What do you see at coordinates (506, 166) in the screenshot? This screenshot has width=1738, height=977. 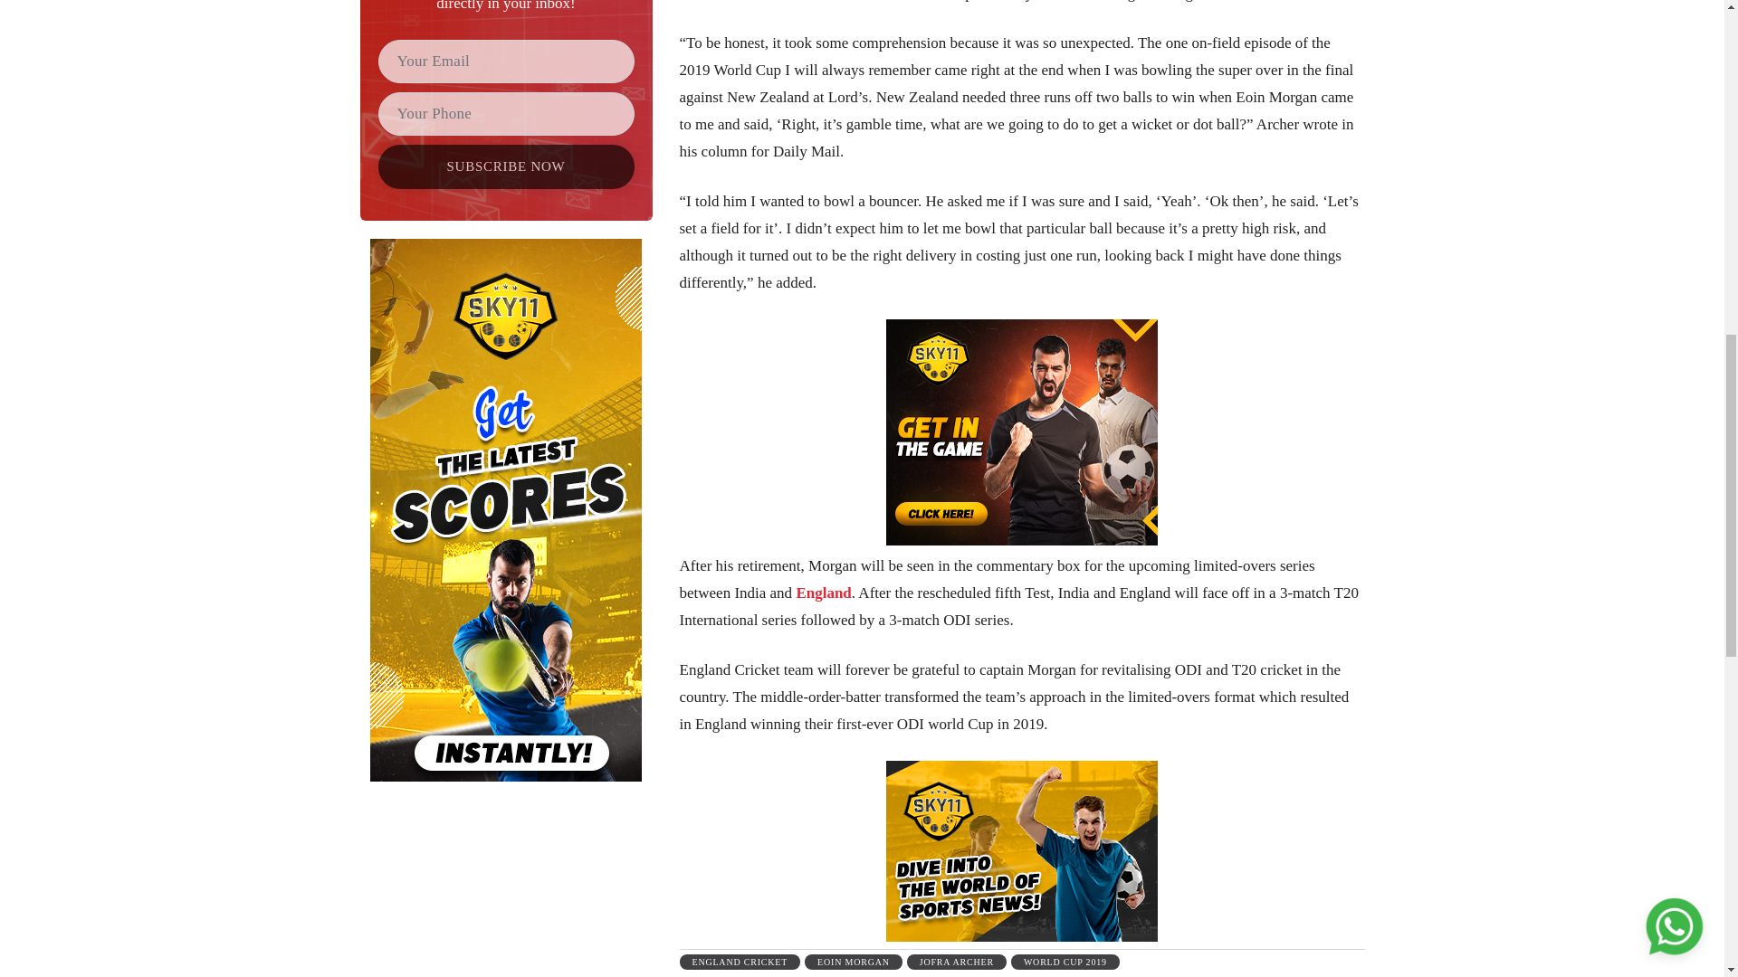 I see `SUBSCRIBE NOW` at bounding box center [506, 166].